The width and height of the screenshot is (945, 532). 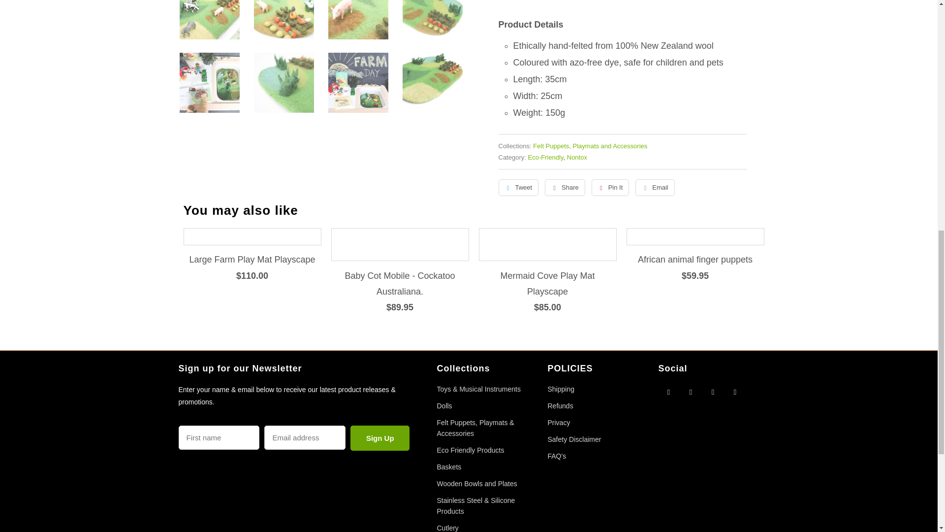 What do you see at coordinates (691, 391) in the screenshot?
I see `My Hardie on Pinterest` at bounding box center [691, 391].